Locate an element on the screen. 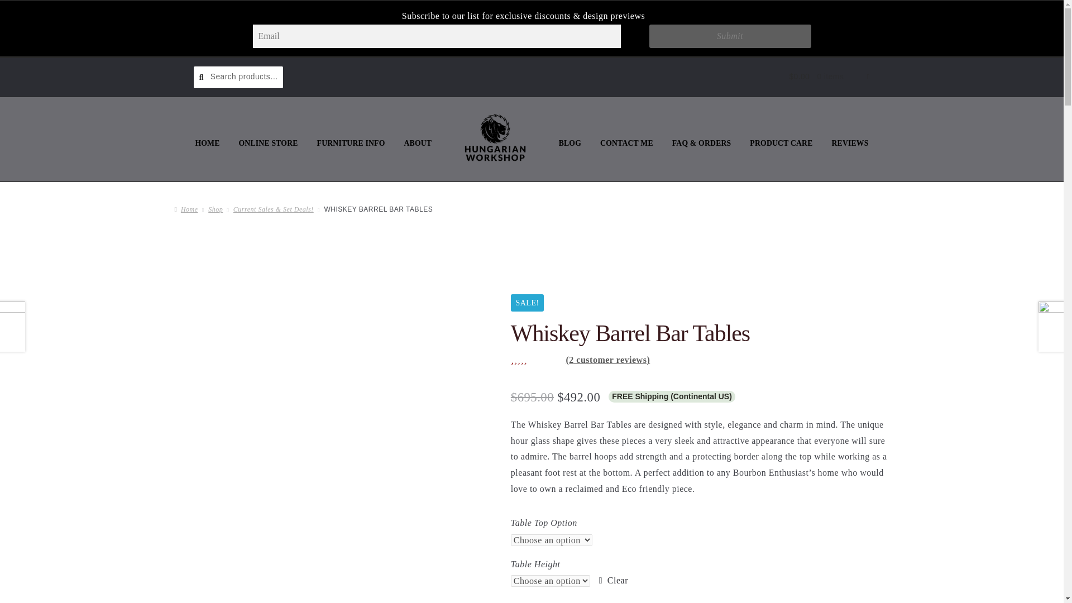 The image size is (1072, 603). FURNITURE INFO is located at coordinates (351, 143).